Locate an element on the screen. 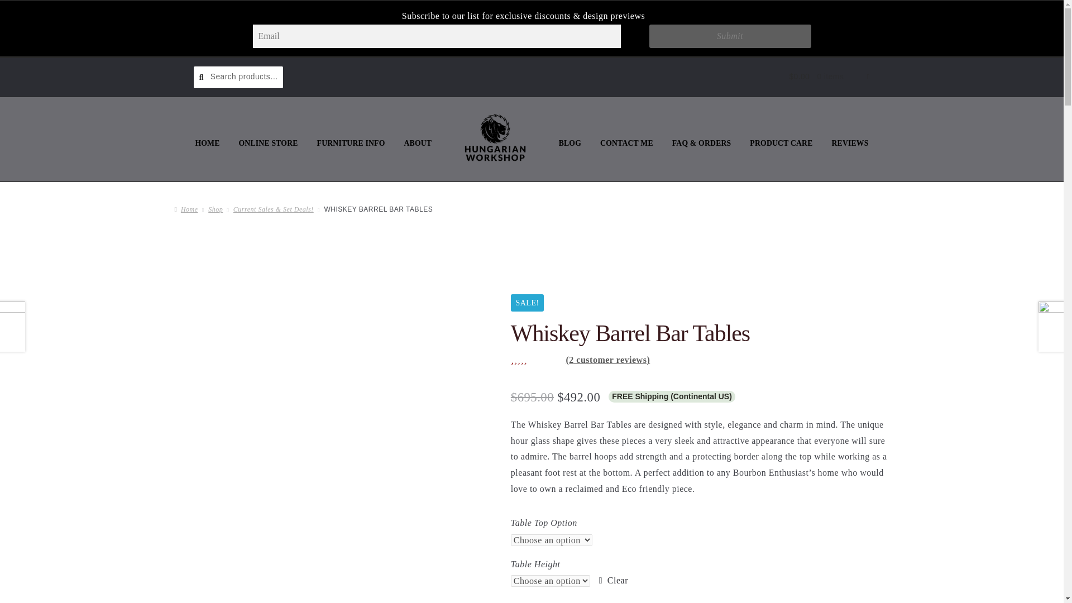 The image size is (1072, 603). FURNITURE INFO is located at coordinates (351, 143).